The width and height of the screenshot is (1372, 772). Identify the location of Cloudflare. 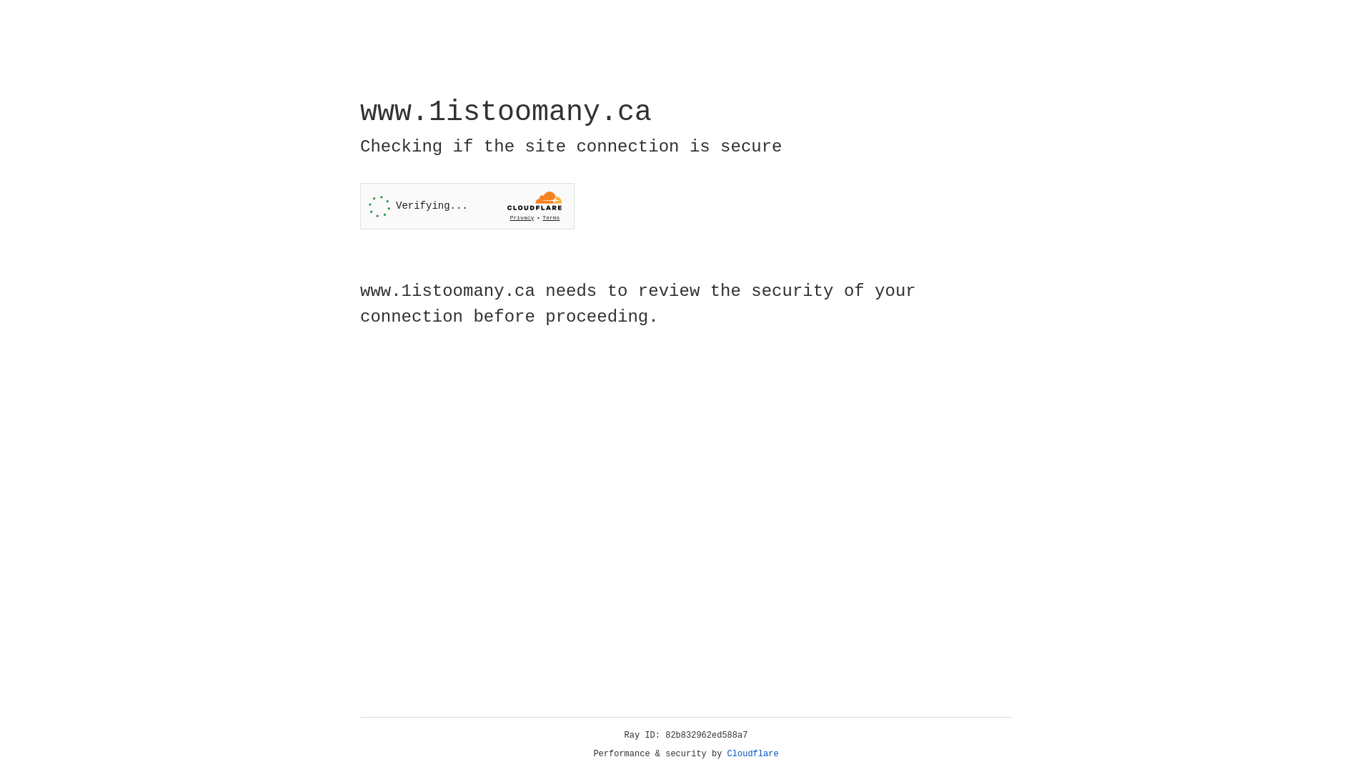
(753, 754).